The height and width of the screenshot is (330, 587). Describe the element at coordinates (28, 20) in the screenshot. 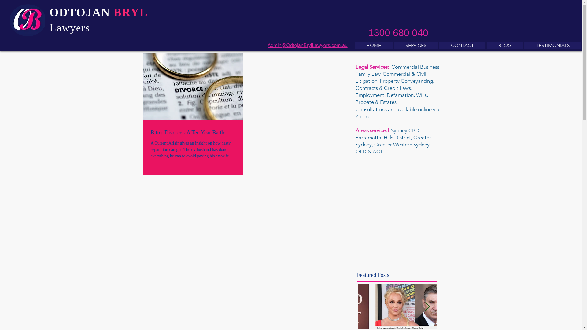

I see `obl2014_BB.jpg` at that location.